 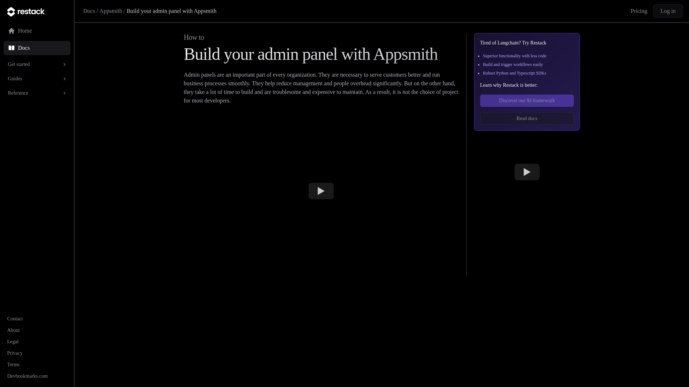 I want to click on Appsmith, so click(x=111, y=11).